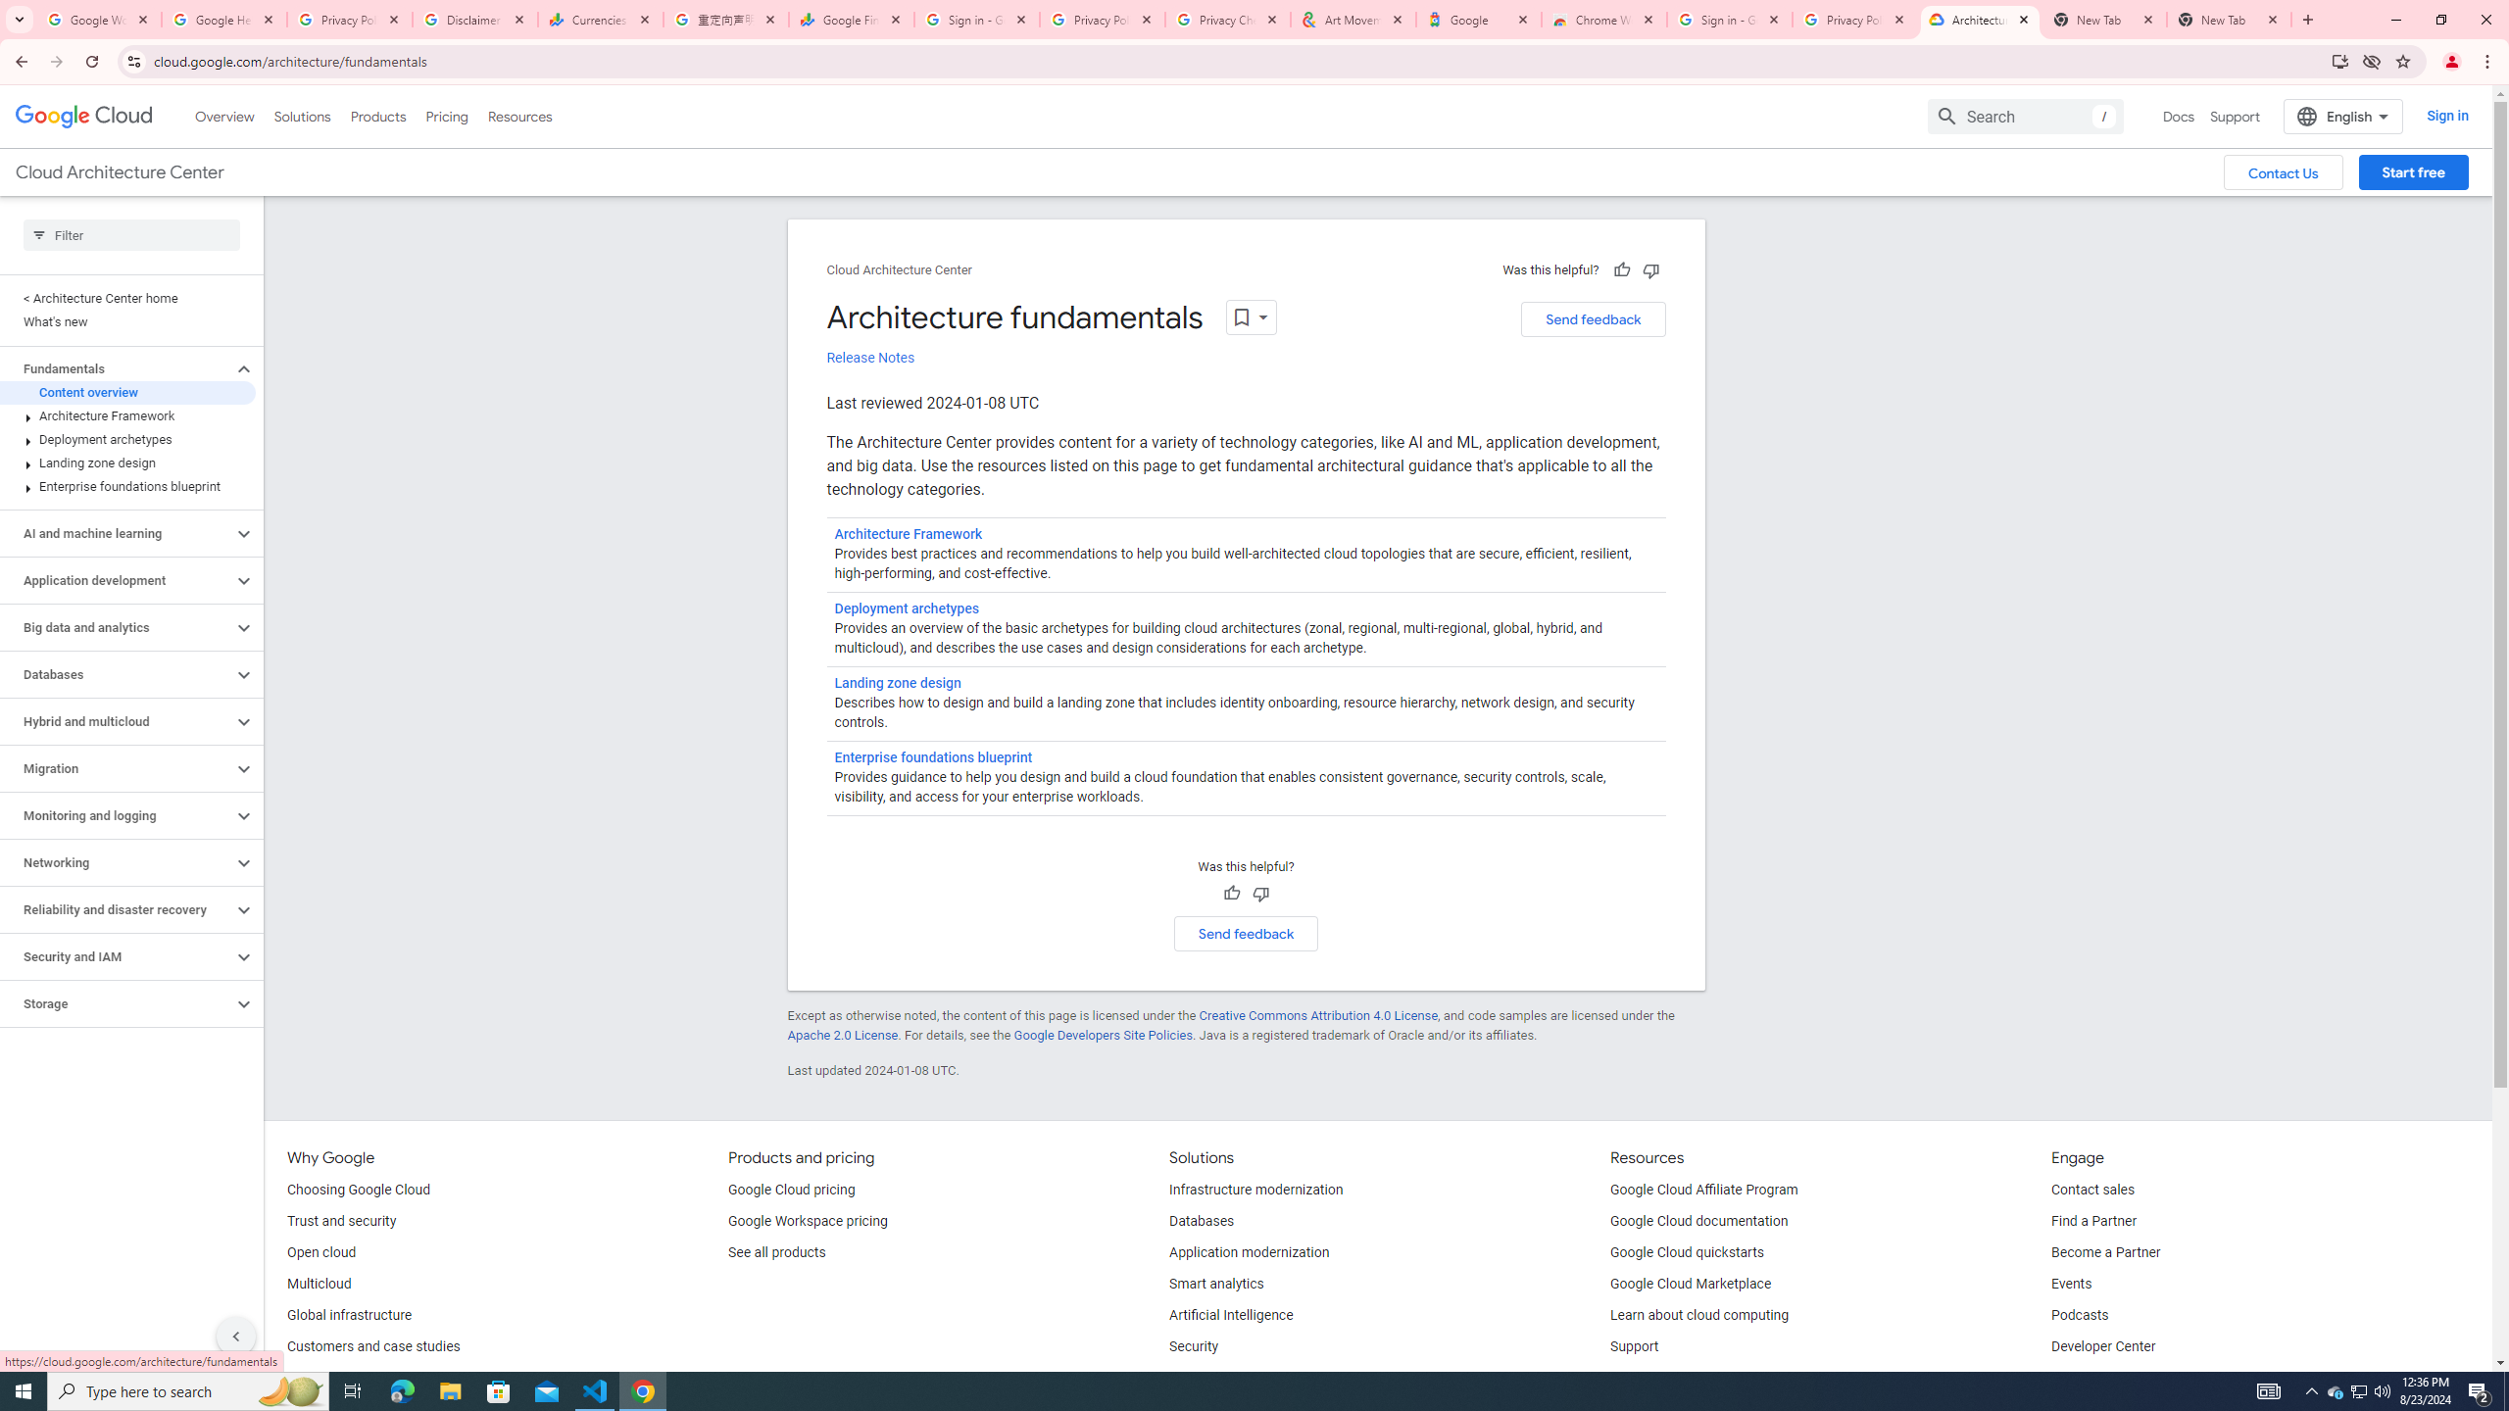 This screenshot has height=1411, width=2509. I want to click on Google Cloud Affiliate Program, so click(1704, 1191).